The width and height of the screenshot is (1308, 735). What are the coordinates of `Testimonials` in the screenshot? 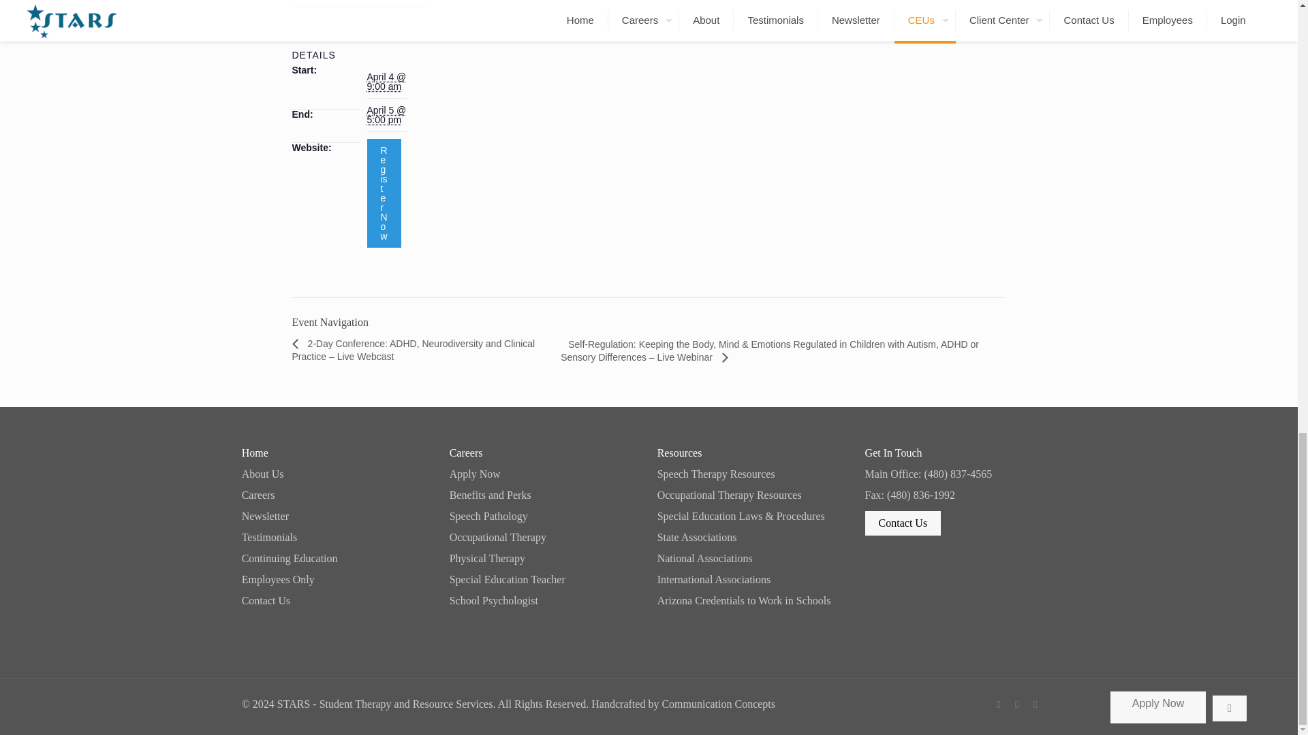 It's located at (337, 538).